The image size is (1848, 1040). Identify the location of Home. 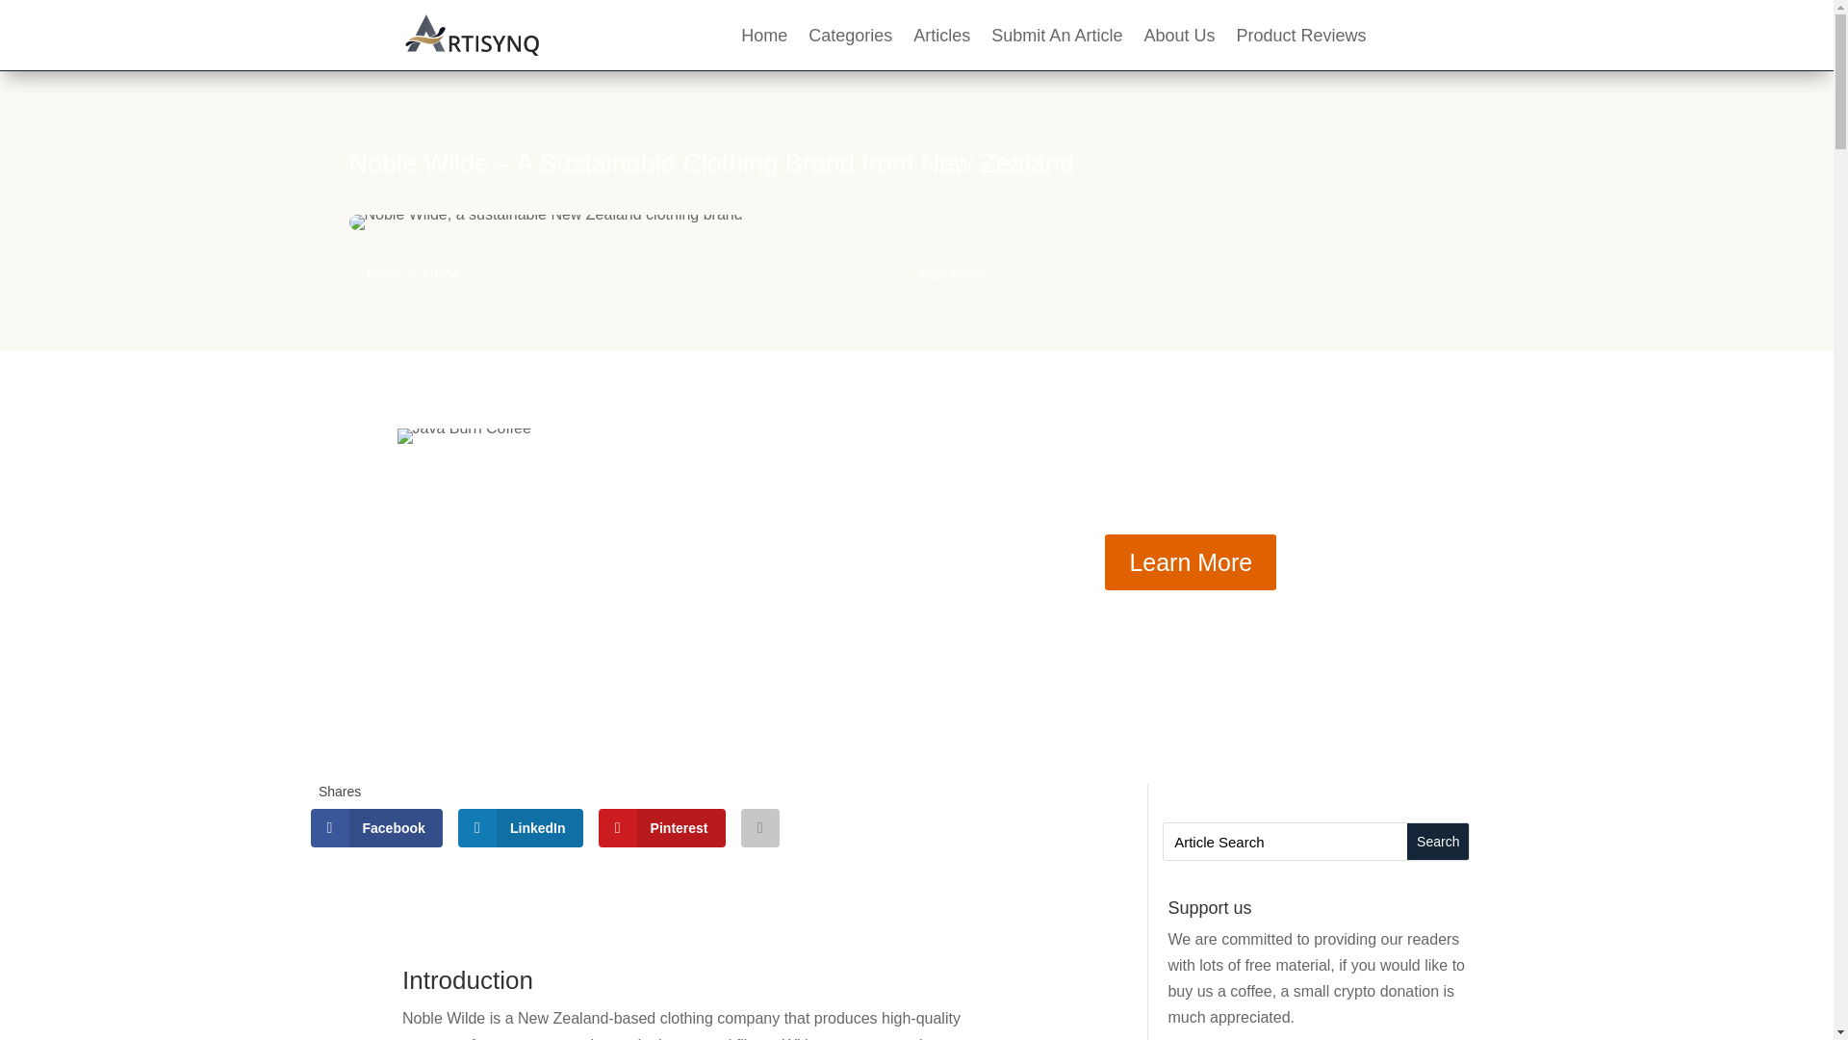
(763, 39).